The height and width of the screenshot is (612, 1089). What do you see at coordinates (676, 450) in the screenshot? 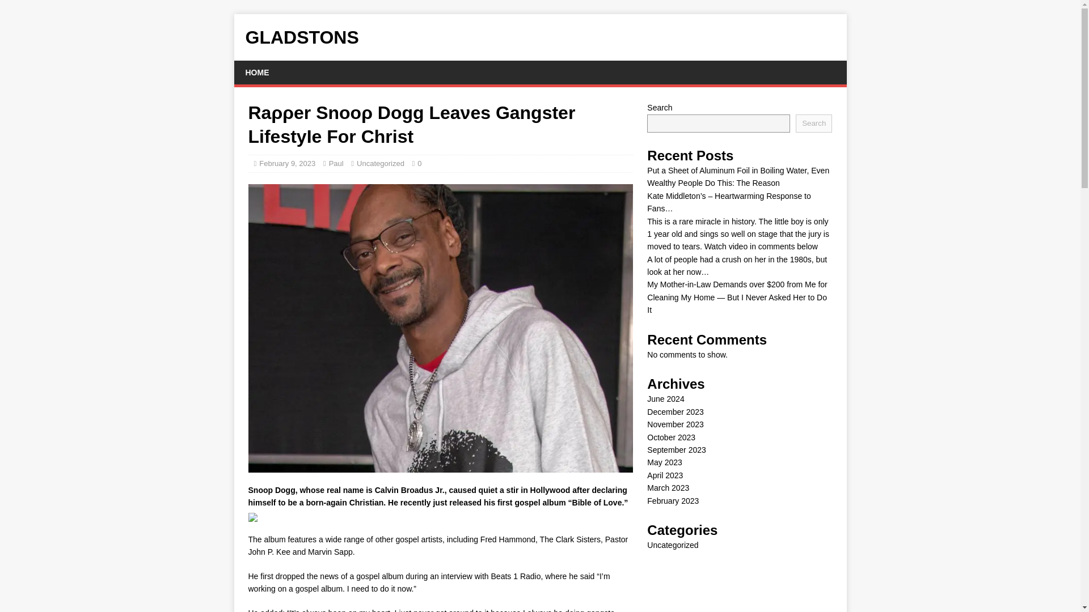
I see `September 2023` at bounding box center [676, 450].